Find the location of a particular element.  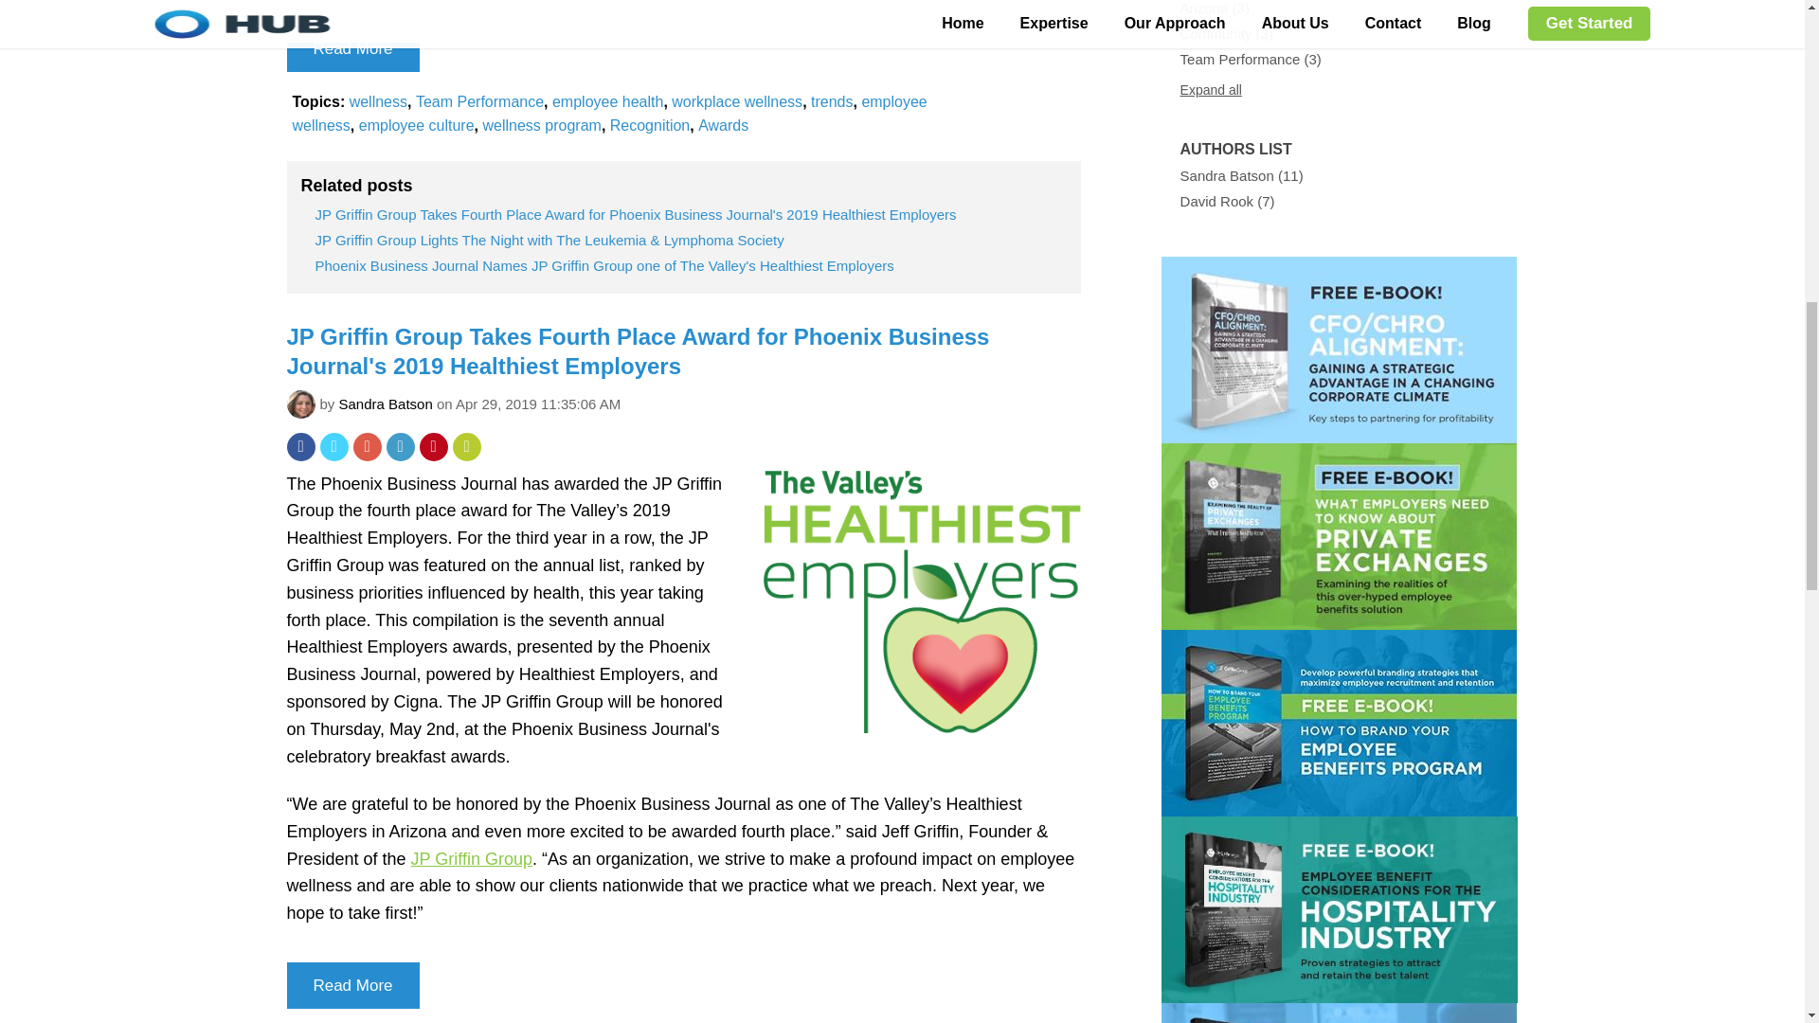

Send on this page URL via email is located at coordinates (467, 447).